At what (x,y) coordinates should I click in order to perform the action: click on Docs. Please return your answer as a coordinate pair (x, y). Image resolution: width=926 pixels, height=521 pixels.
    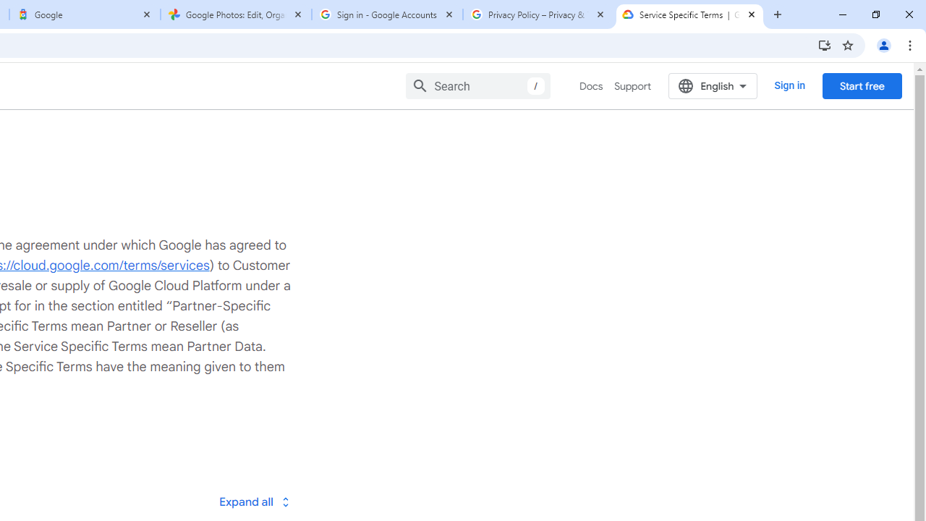
    Looking at the image, I should click on (592, 86).